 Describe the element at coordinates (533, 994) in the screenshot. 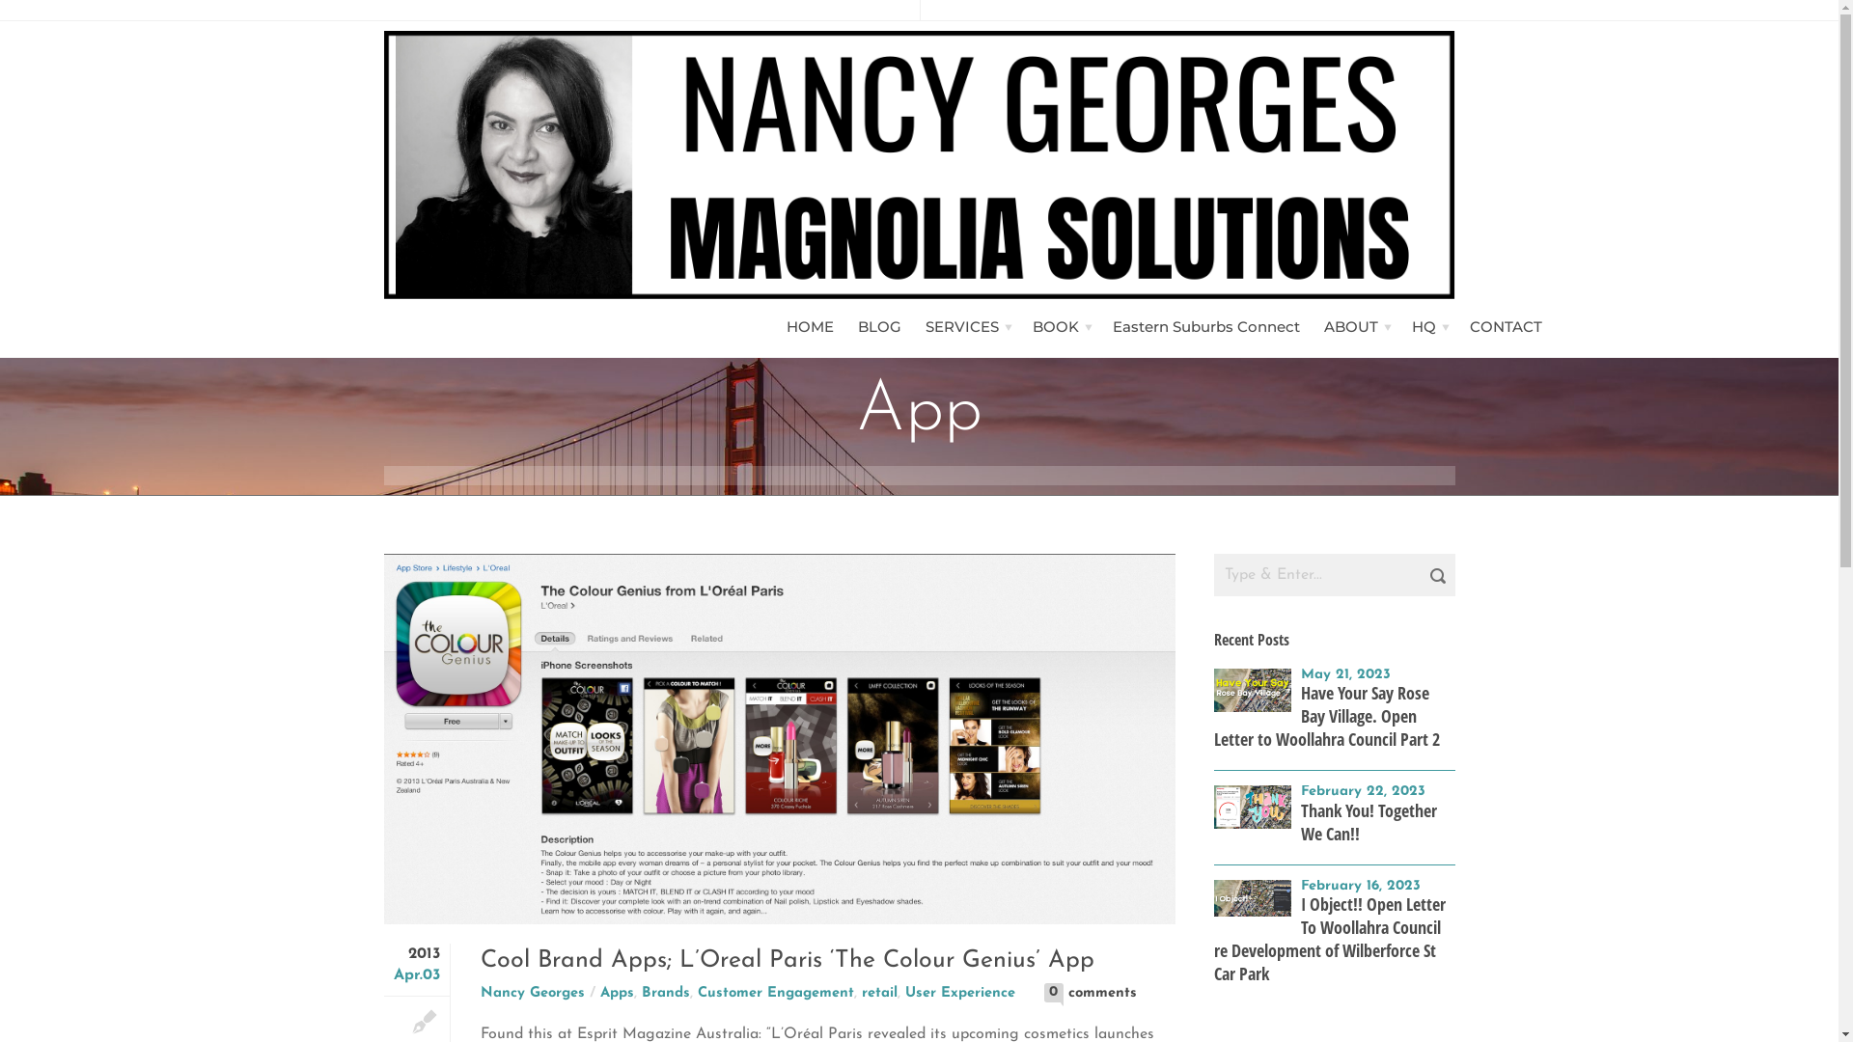

I see `Nancy Georges` at that location.